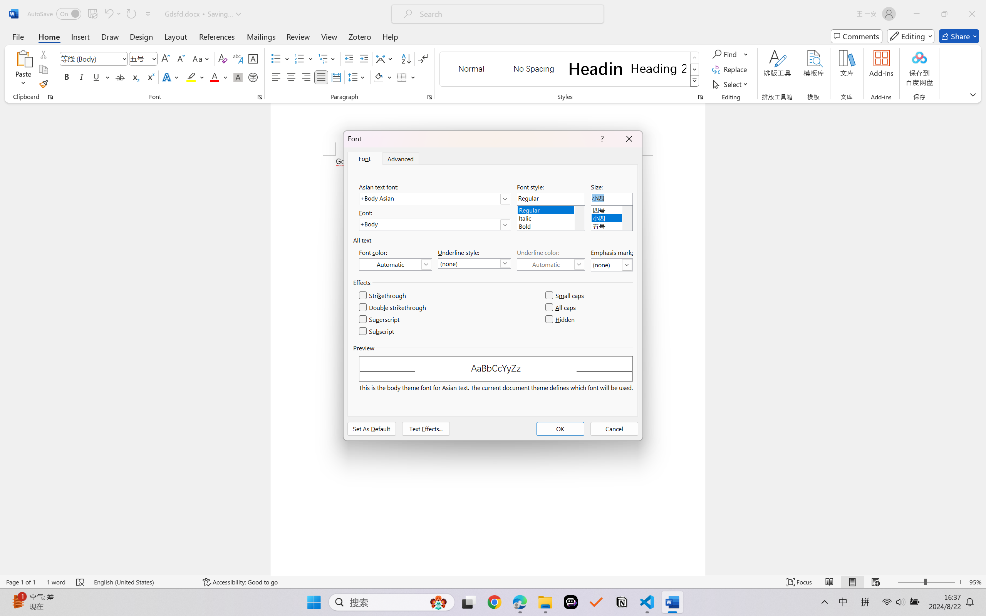 The width and height of the screenshot is (986, 616). Describe the element at coordinates (700, 97) in the screenshot. I see `Styles...` at that location.